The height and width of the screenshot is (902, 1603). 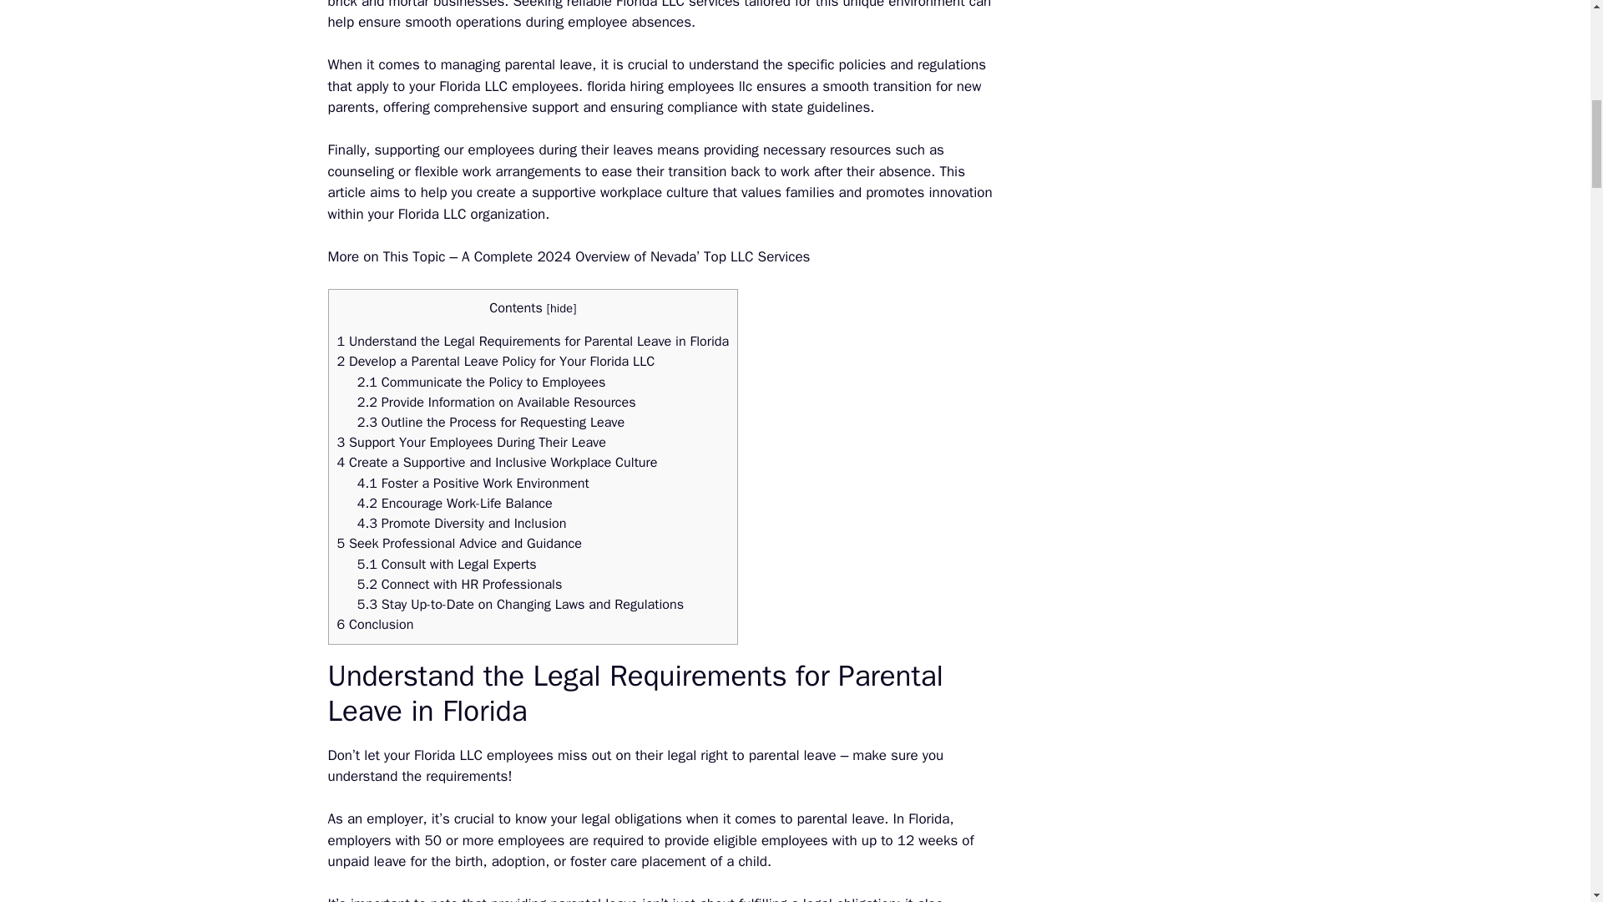 I want to click on 5.3 Stay Up-to-Date on Changing Laws and Regulations, so click(x=521, y=604).